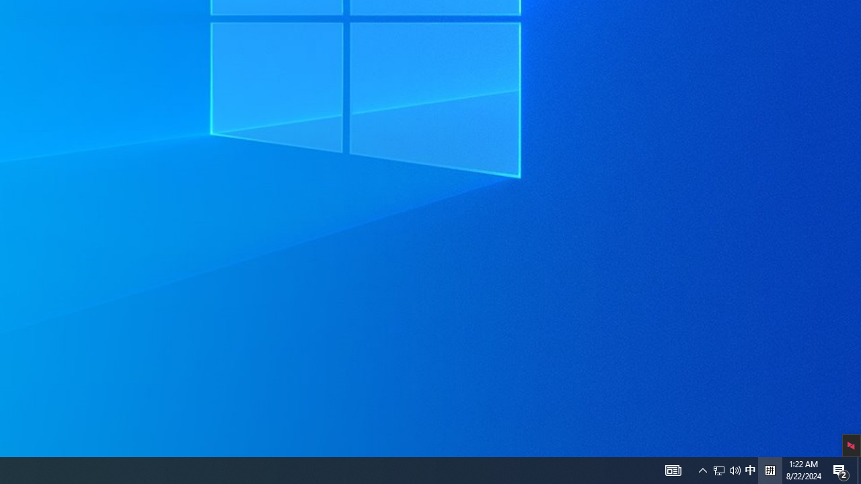 The image size is (861, 484). I want to click on User Promoted Notification Area, so click(673, 471).